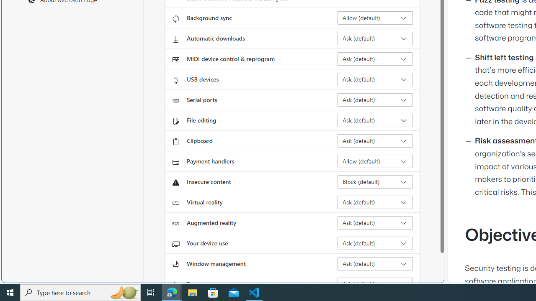 The width and height of the screenshot is (536, 301). Describe the element at coordinates (375, 222) in the screenshot. I see `Augmented reality Ask (default)` at that location.